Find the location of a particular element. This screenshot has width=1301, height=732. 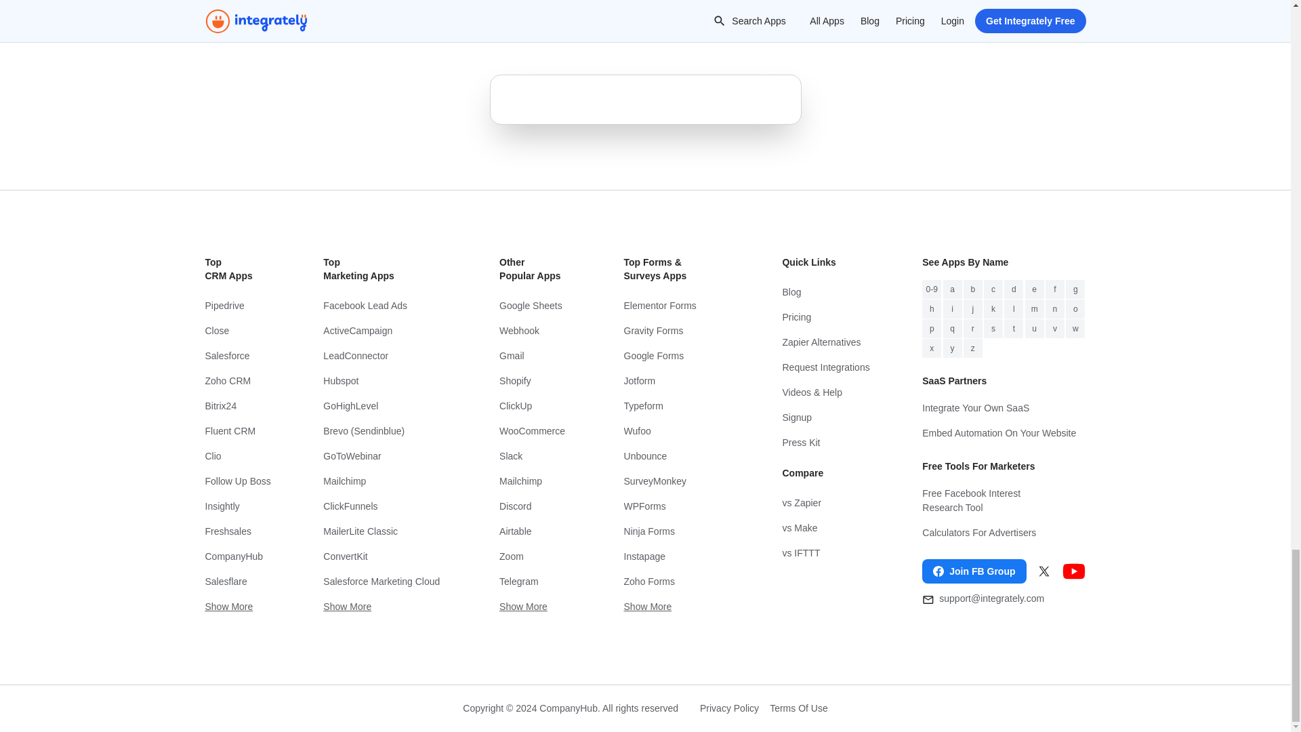

LeadConnector is located at coordinates (384, 356).